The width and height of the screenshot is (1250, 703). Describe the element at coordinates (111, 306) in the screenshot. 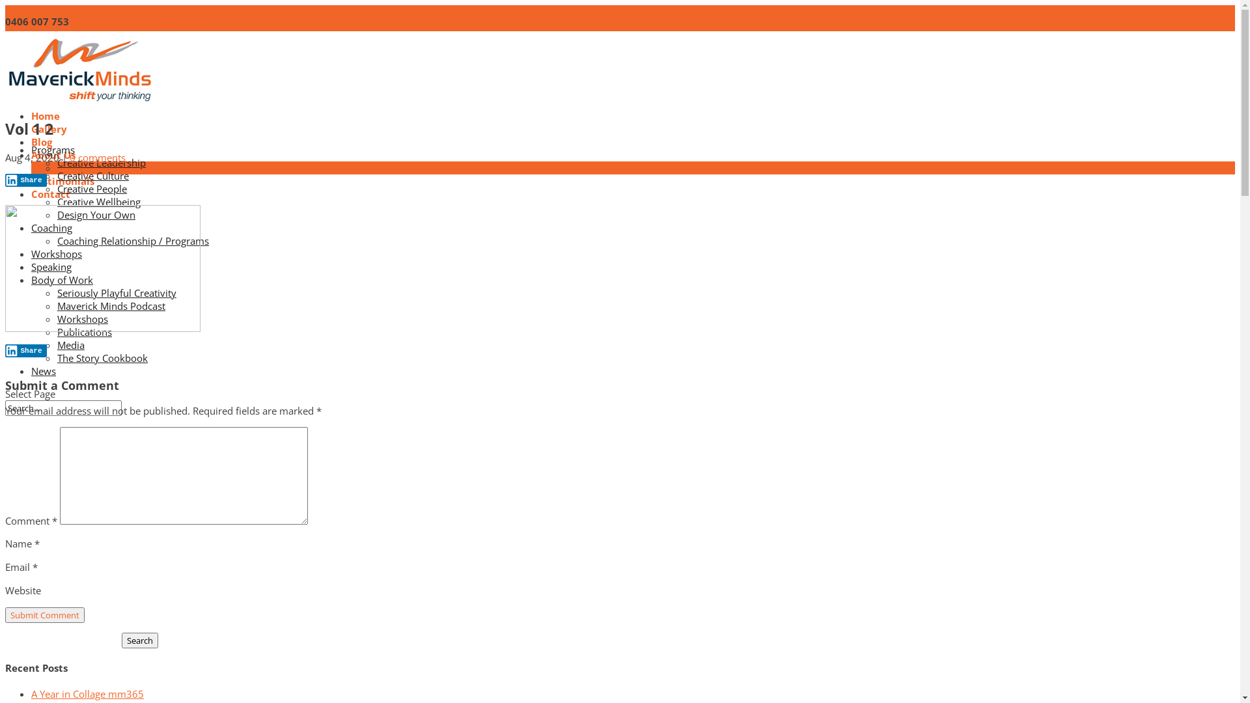

I see `Maverick Minds Podcast` at that location.